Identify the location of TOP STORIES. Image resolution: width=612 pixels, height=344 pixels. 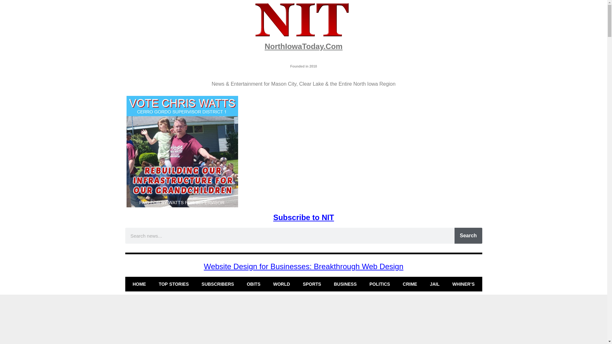
(174, 284).